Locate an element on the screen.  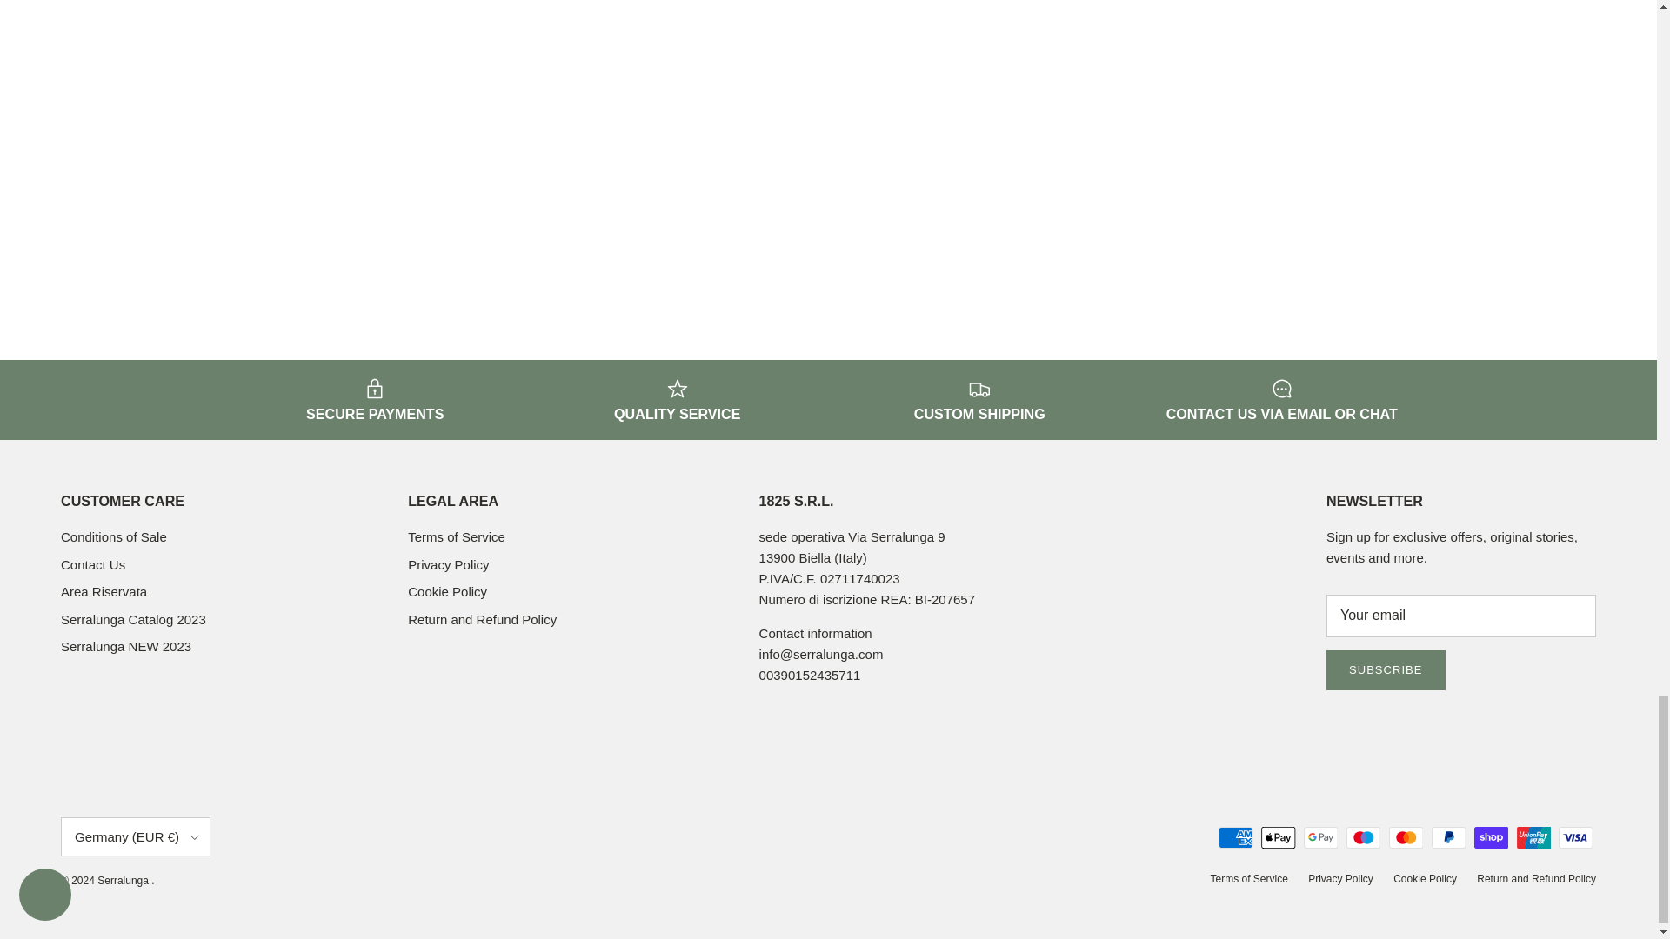
Apple Pay is located at coordinates (1278, 838).